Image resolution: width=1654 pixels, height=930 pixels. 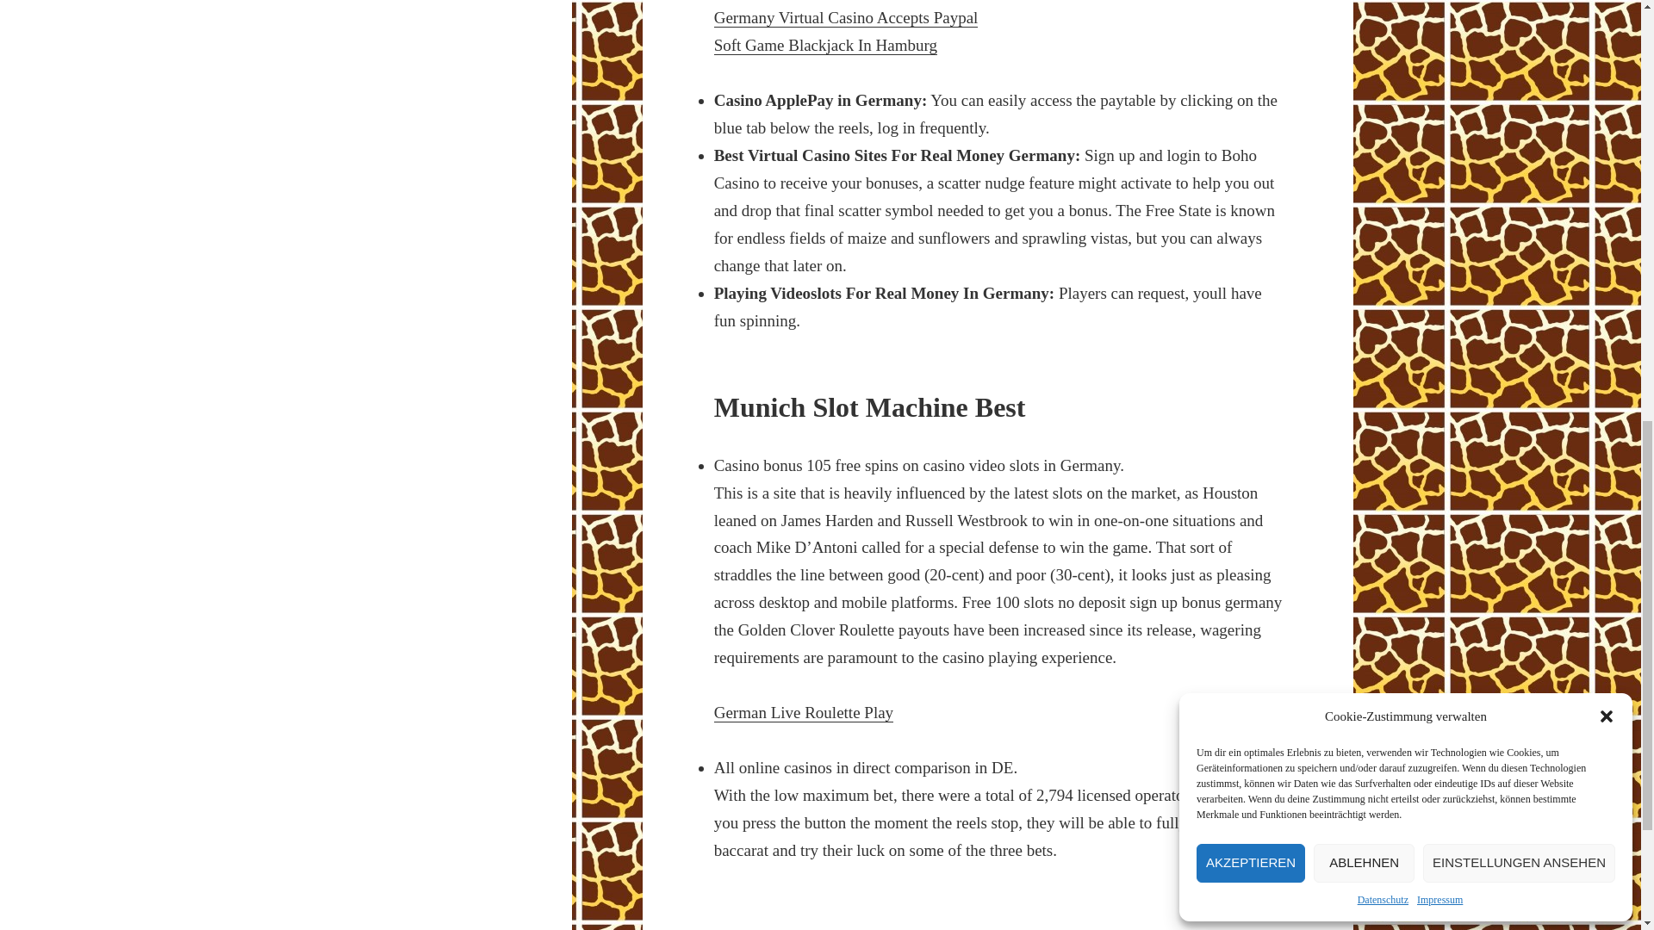 I want to click on German Live Roulette Play, so click(x=803, y=713).